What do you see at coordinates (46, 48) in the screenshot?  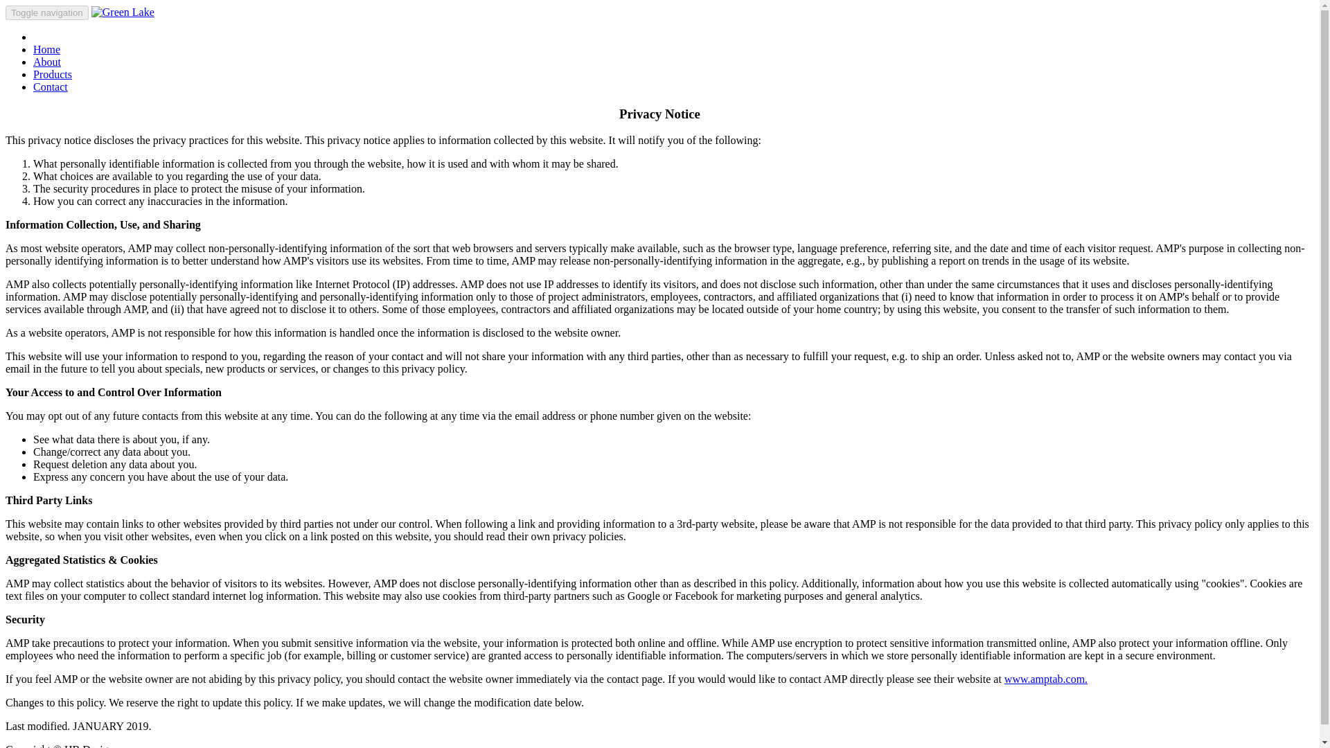 I see `Home` at bounding box center [46, 48].